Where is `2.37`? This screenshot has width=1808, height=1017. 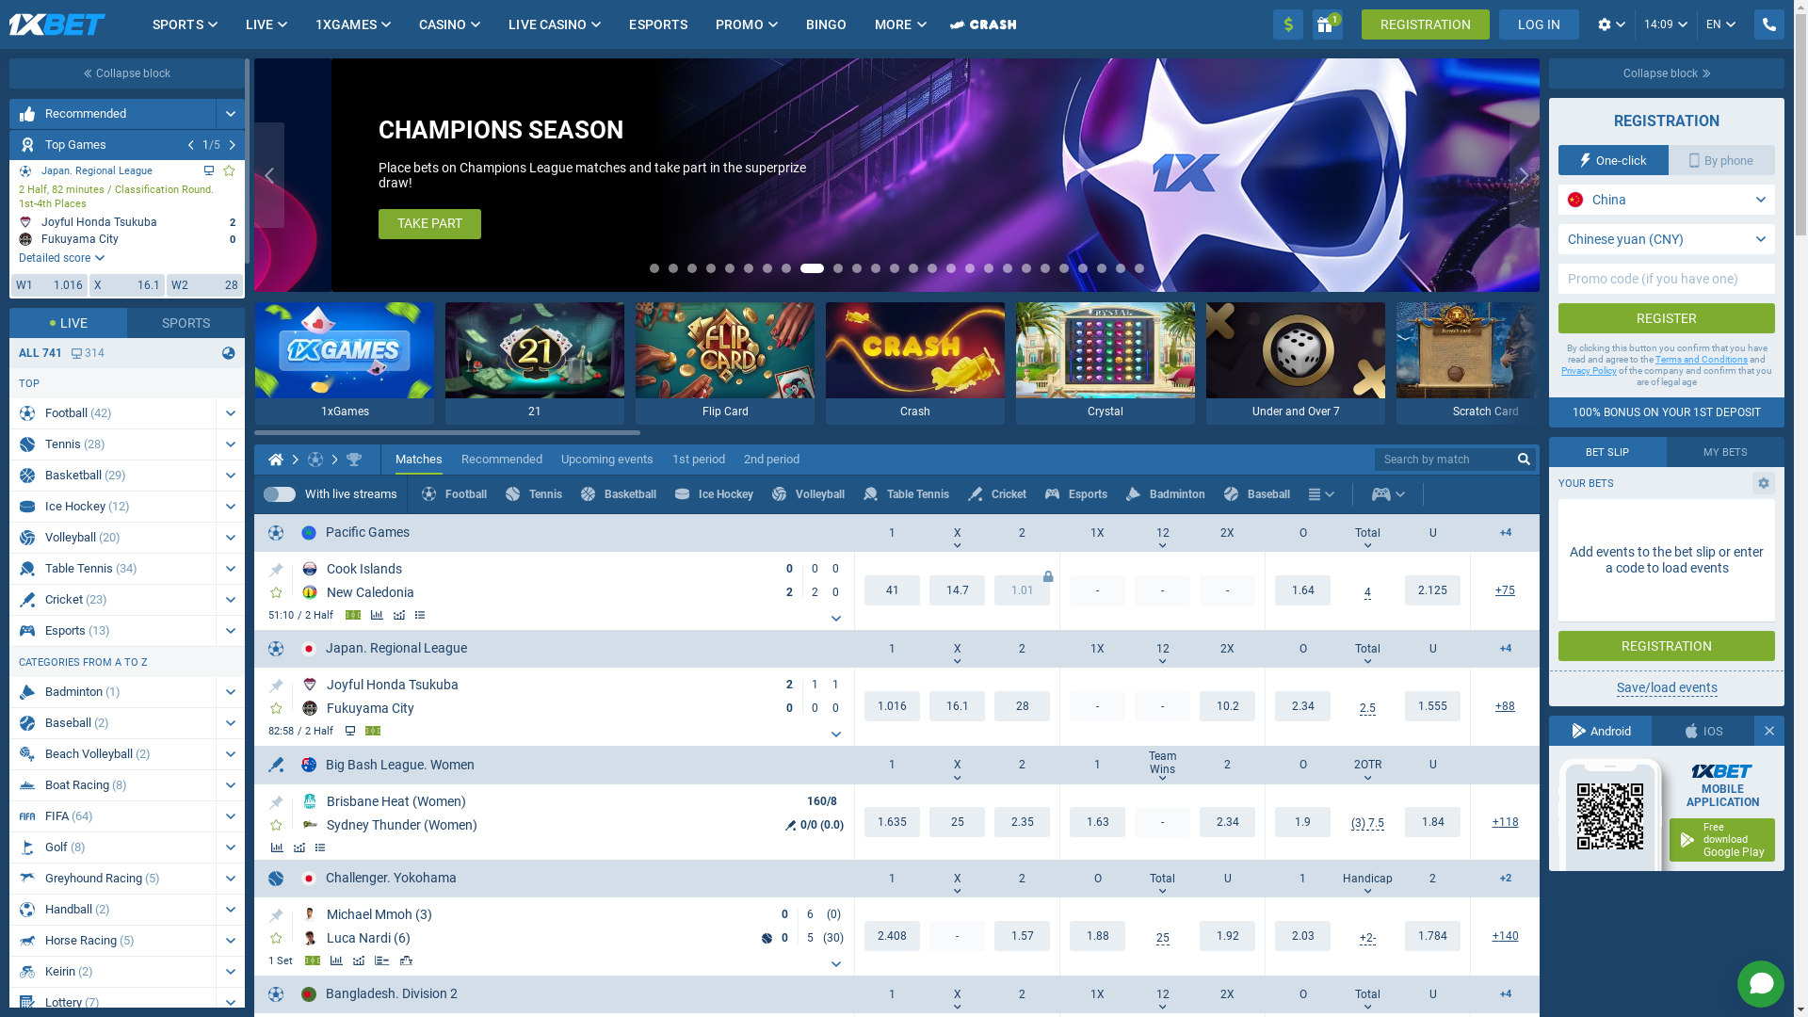 2.37 is located at coordinates (1023, 822).